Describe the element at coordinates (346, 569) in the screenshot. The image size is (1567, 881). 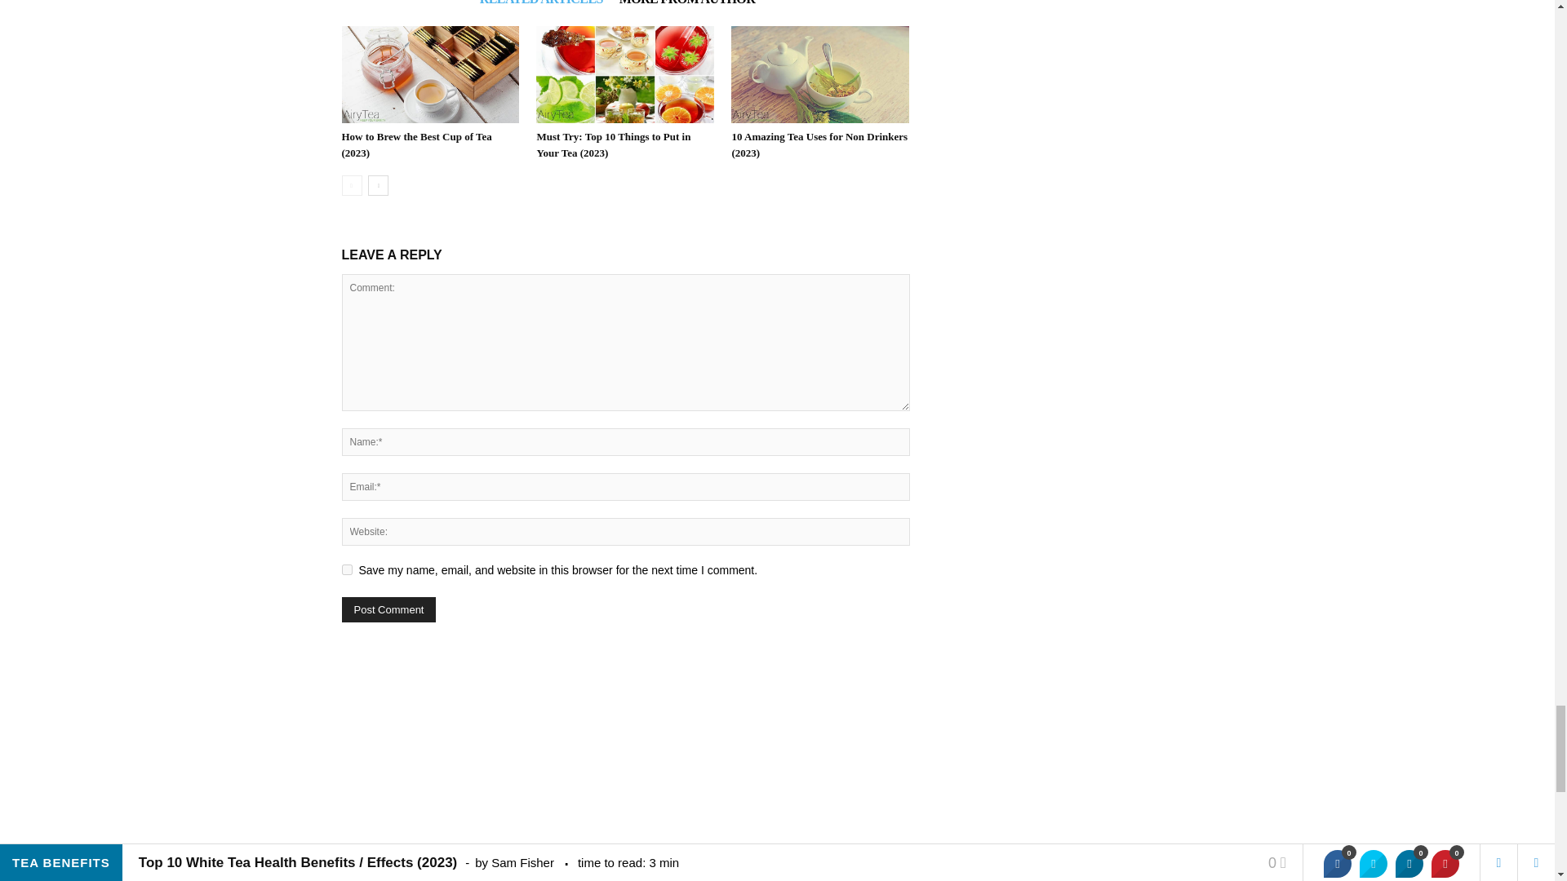
I see `yes` at that location.